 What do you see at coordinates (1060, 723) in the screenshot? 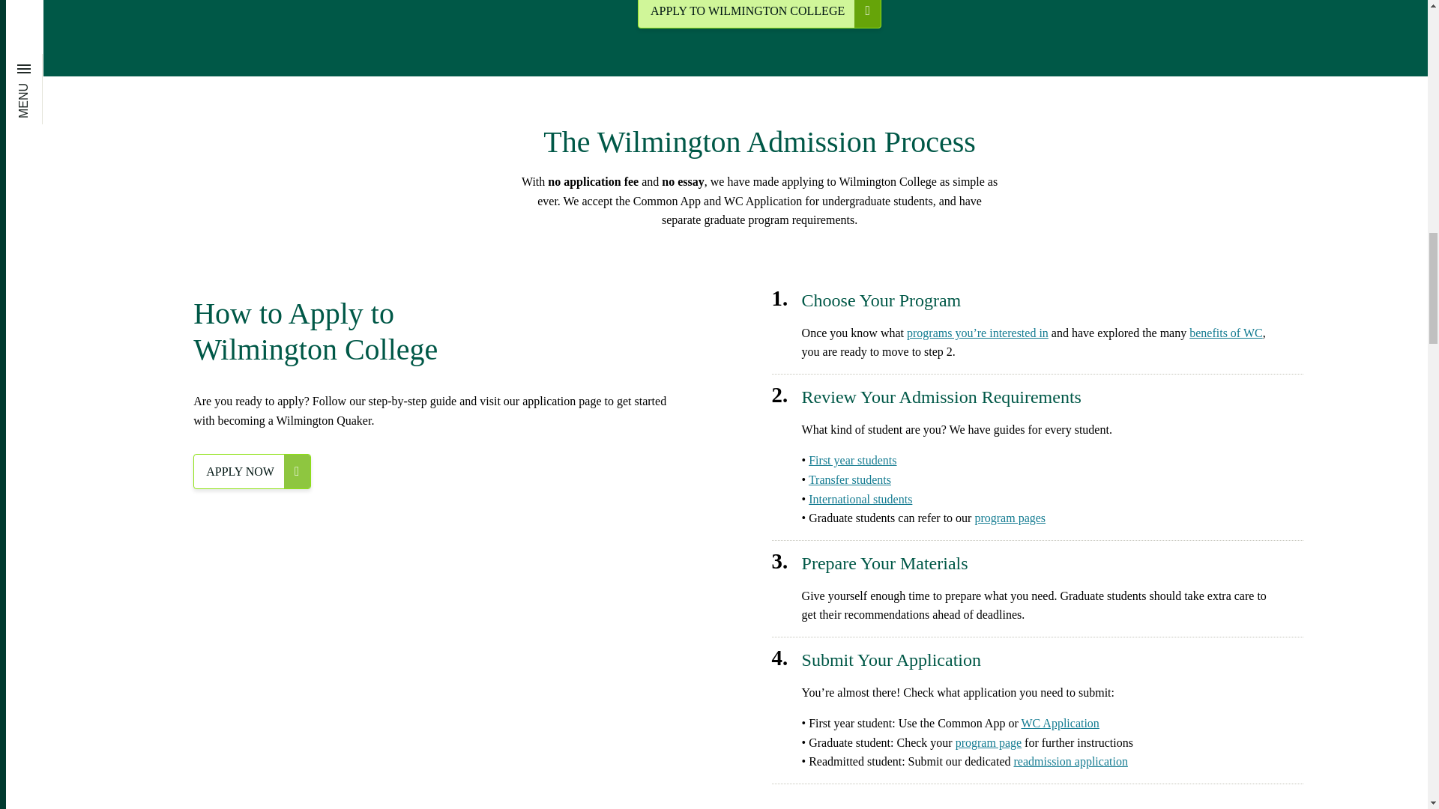
I see `WC Application` at bounding box center [1060, 723].